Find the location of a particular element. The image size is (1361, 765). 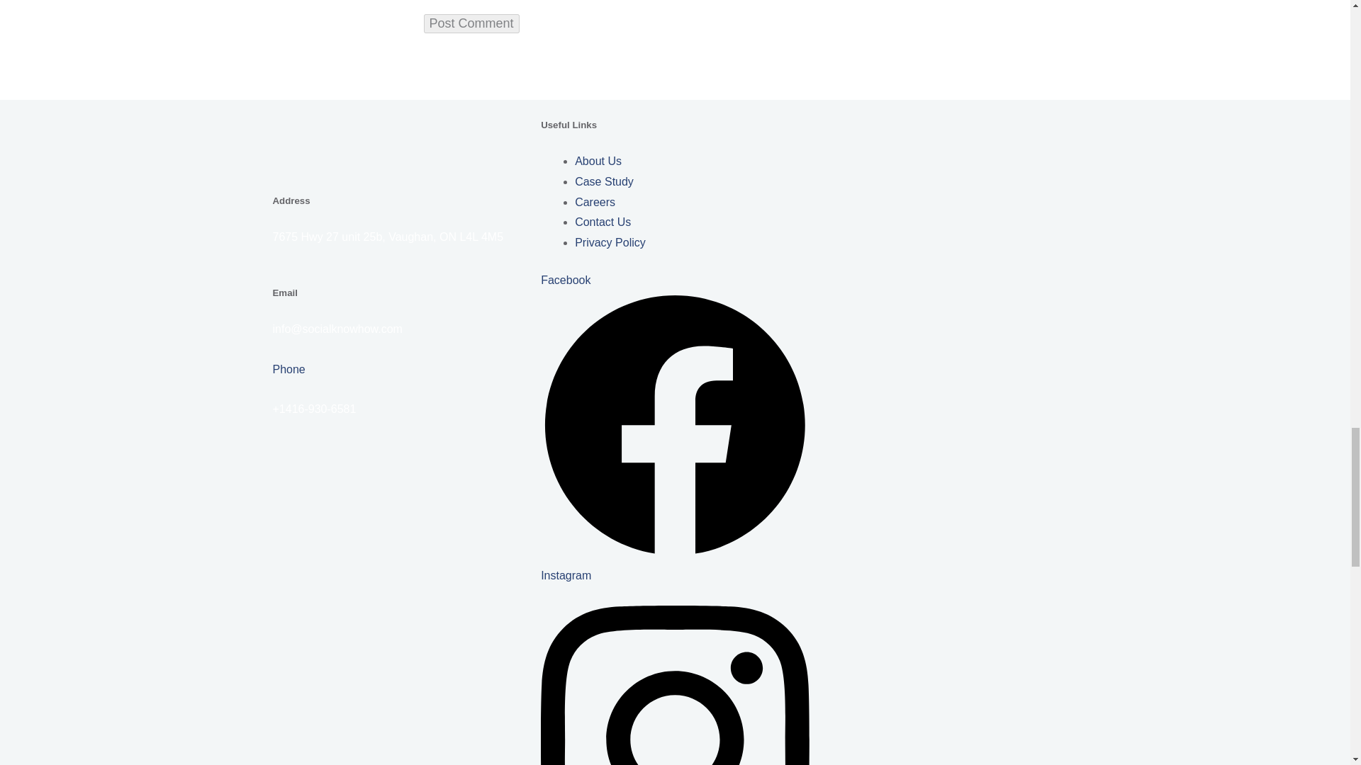

Post Comment is located at coordinates (471, 24).